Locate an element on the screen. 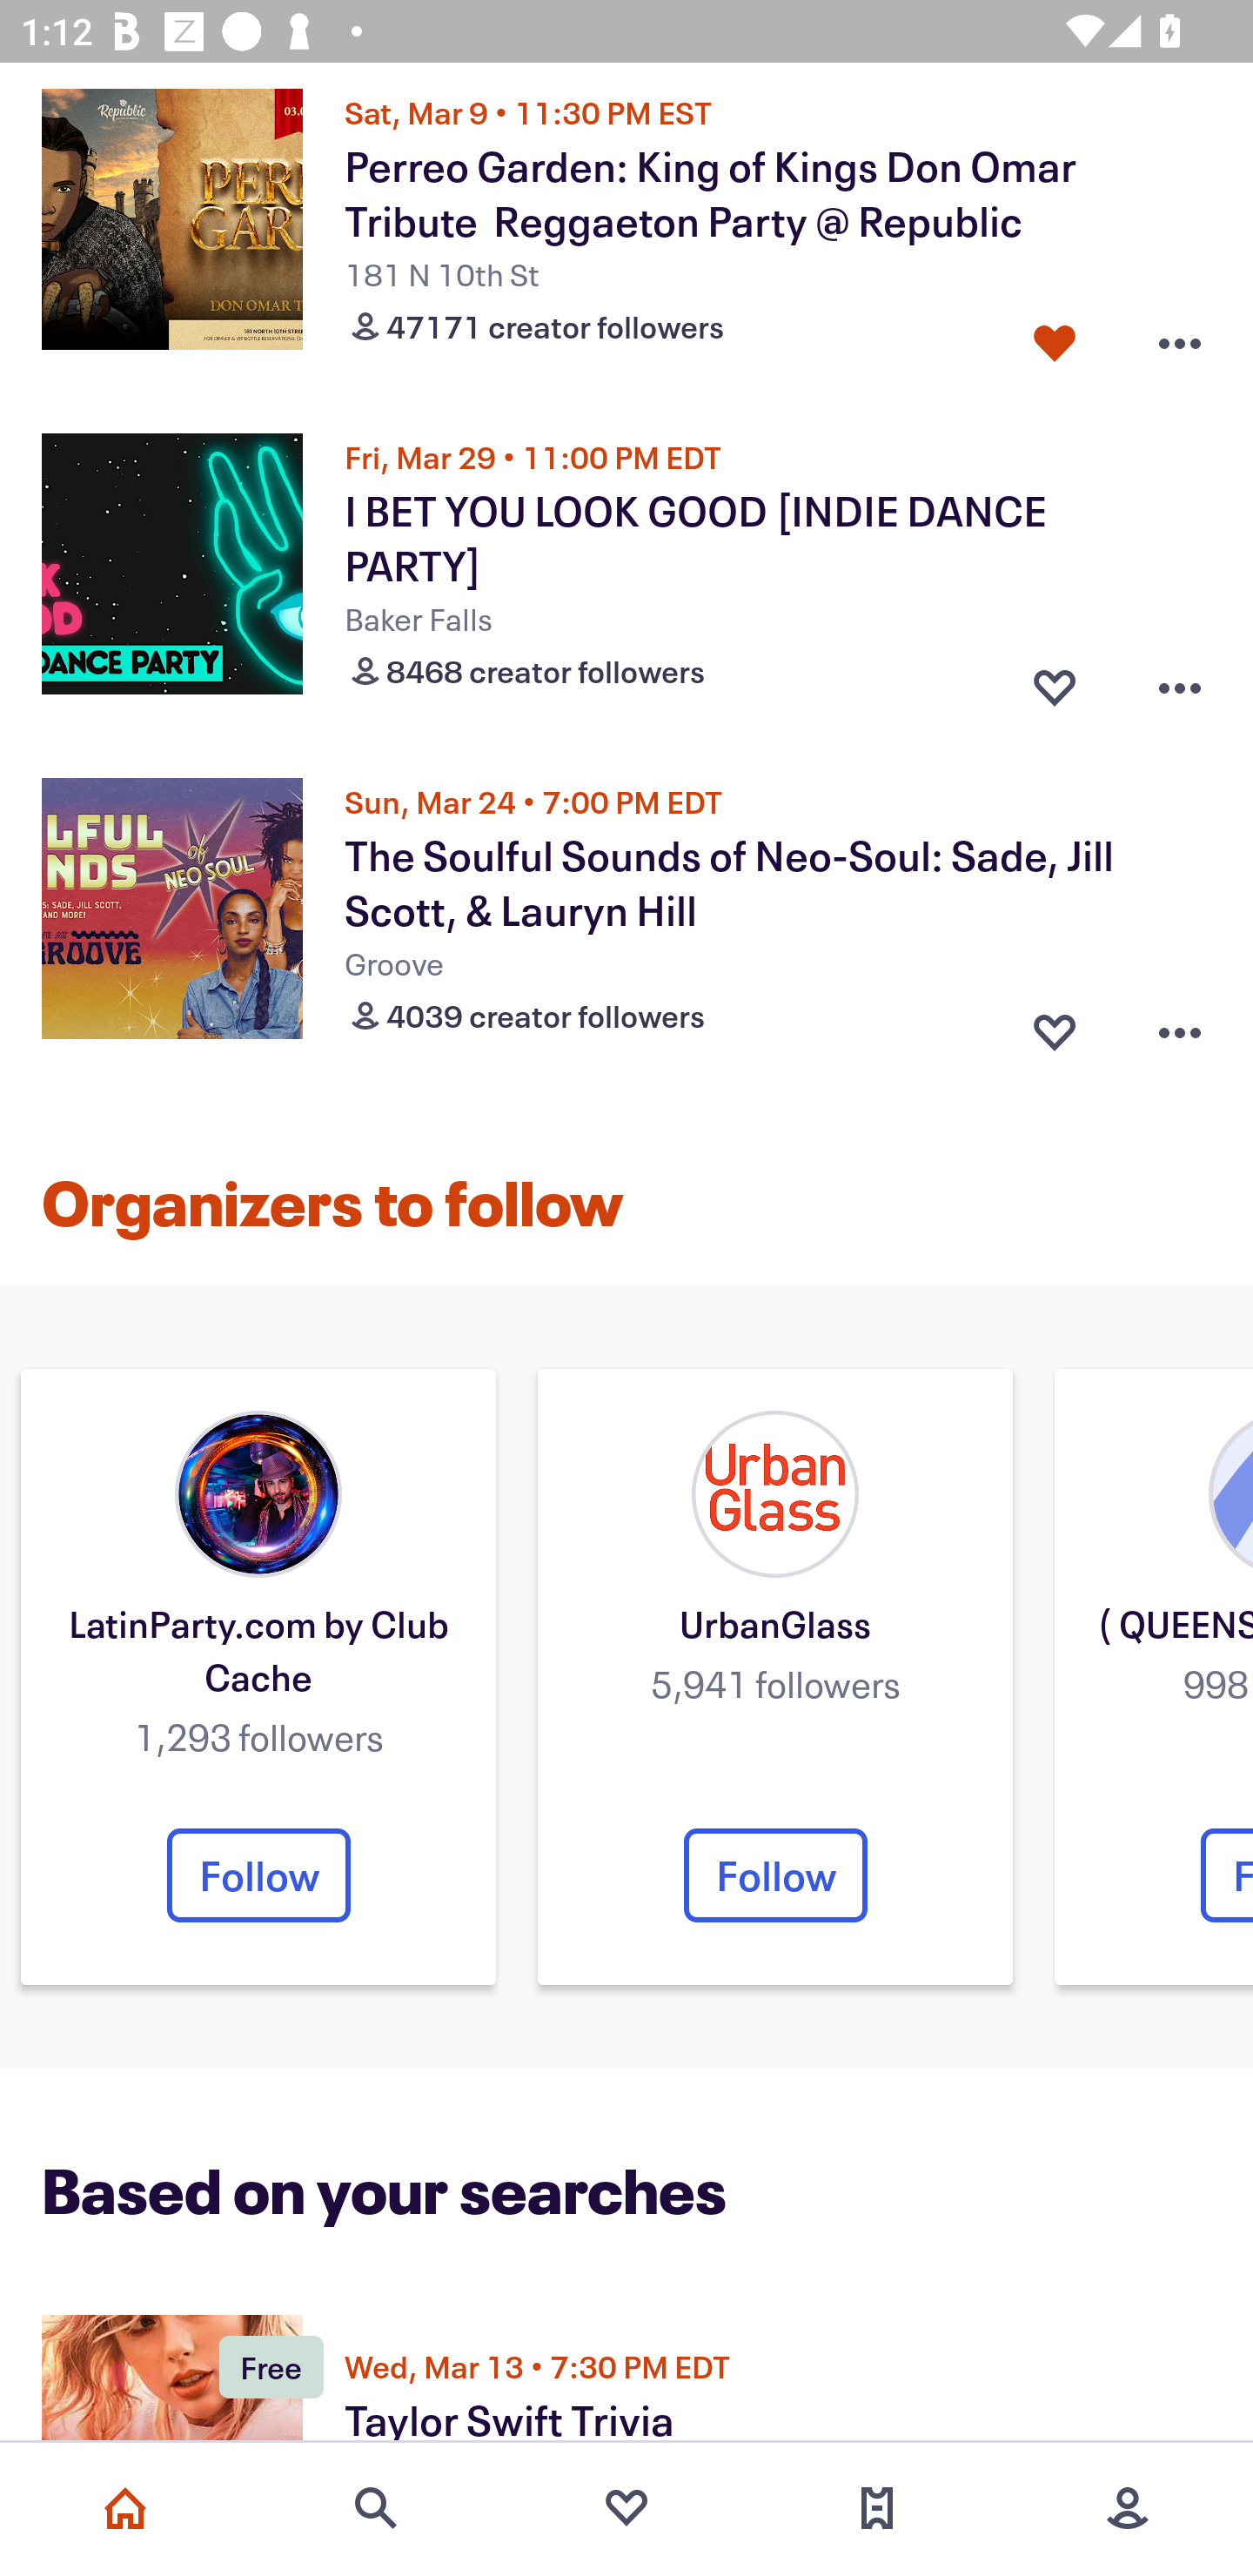  Tickets is located at coordinates (877, 2508).